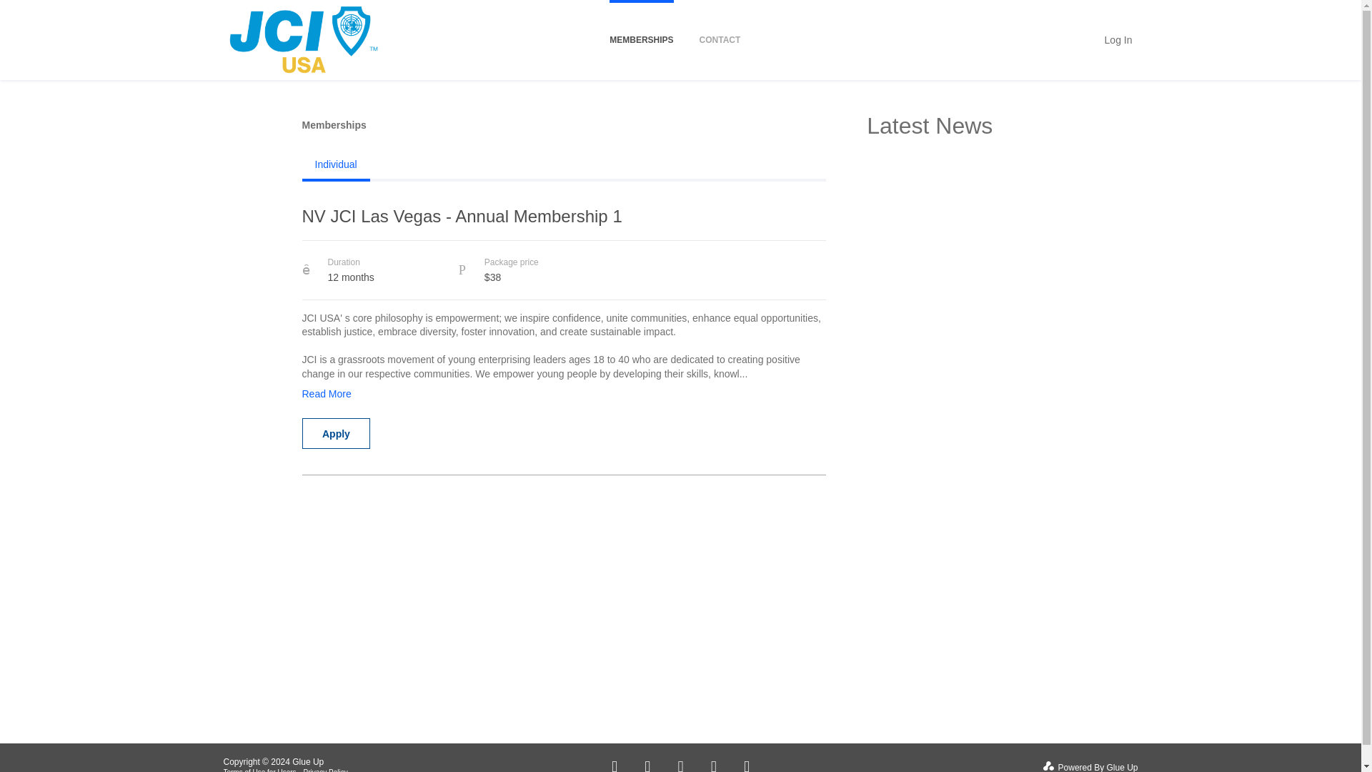 This screenshot has height=772, width=1372. I want to click on Read More, so click(326, 391).